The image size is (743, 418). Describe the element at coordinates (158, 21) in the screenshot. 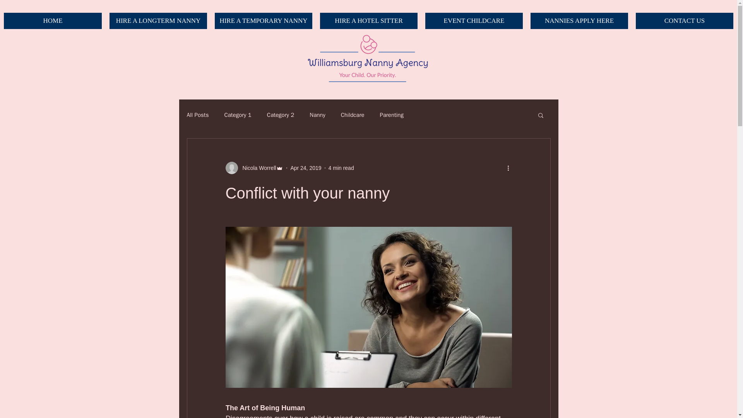

I see `HIRE A LONGTERM NANNY` at that location.